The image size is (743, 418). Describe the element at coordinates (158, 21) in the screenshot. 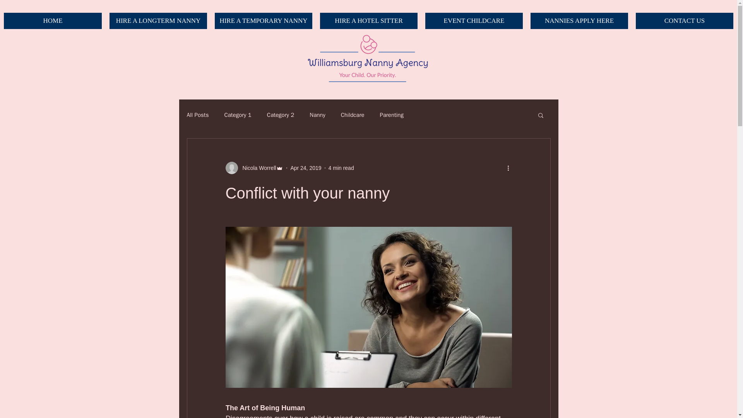

I see `HIRE A LONGTERM NANNY` at that location.